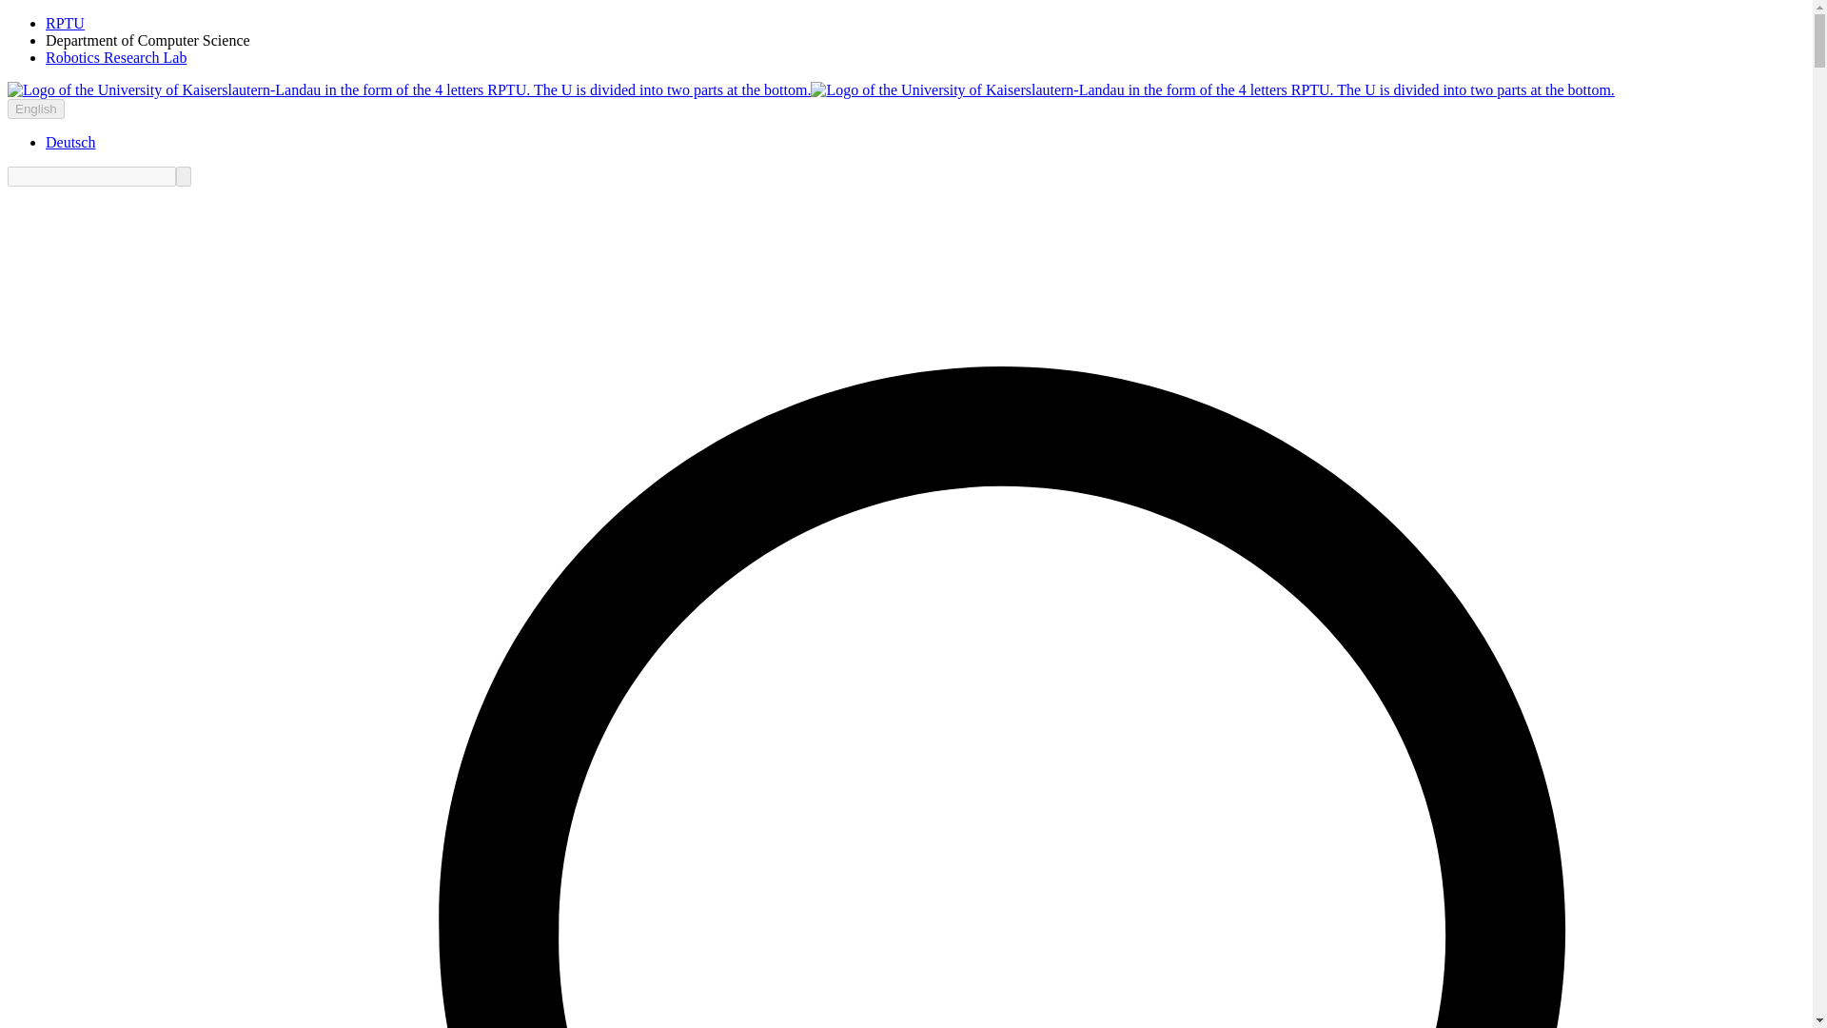 The width and height of the screenshot is (1827, 1028). Describe the element at coordinates (35, 109) in the screenshot. I see `English` at that location.